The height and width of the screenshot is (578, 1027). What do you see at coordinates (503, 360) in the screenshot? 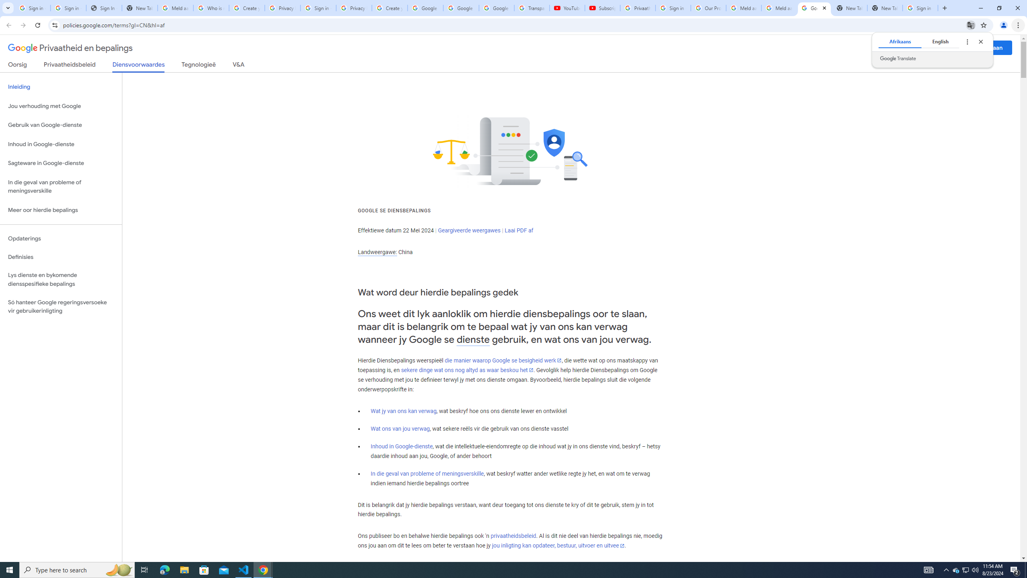
I see `die manier waarop Google se besigheid werk` at bounding box center [503, 360].